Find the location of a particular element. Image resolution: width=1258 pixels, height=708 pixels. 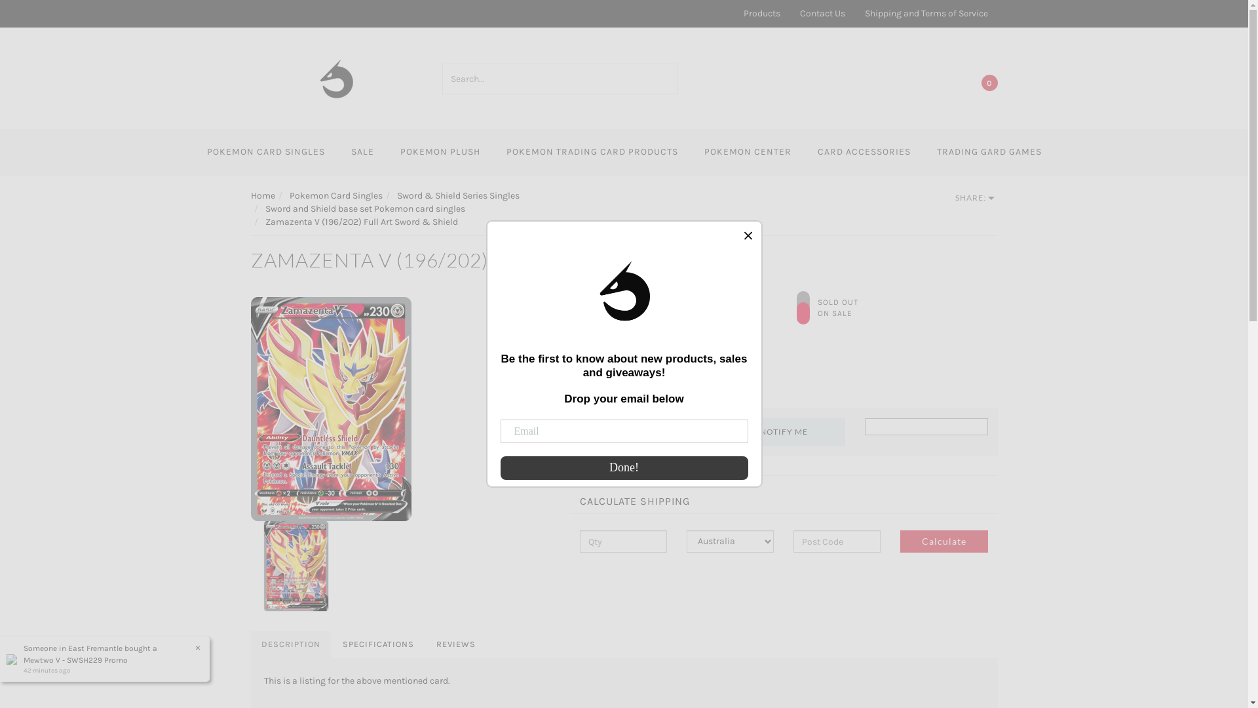

NOTIFY ME is located at coordinates (784, 432).